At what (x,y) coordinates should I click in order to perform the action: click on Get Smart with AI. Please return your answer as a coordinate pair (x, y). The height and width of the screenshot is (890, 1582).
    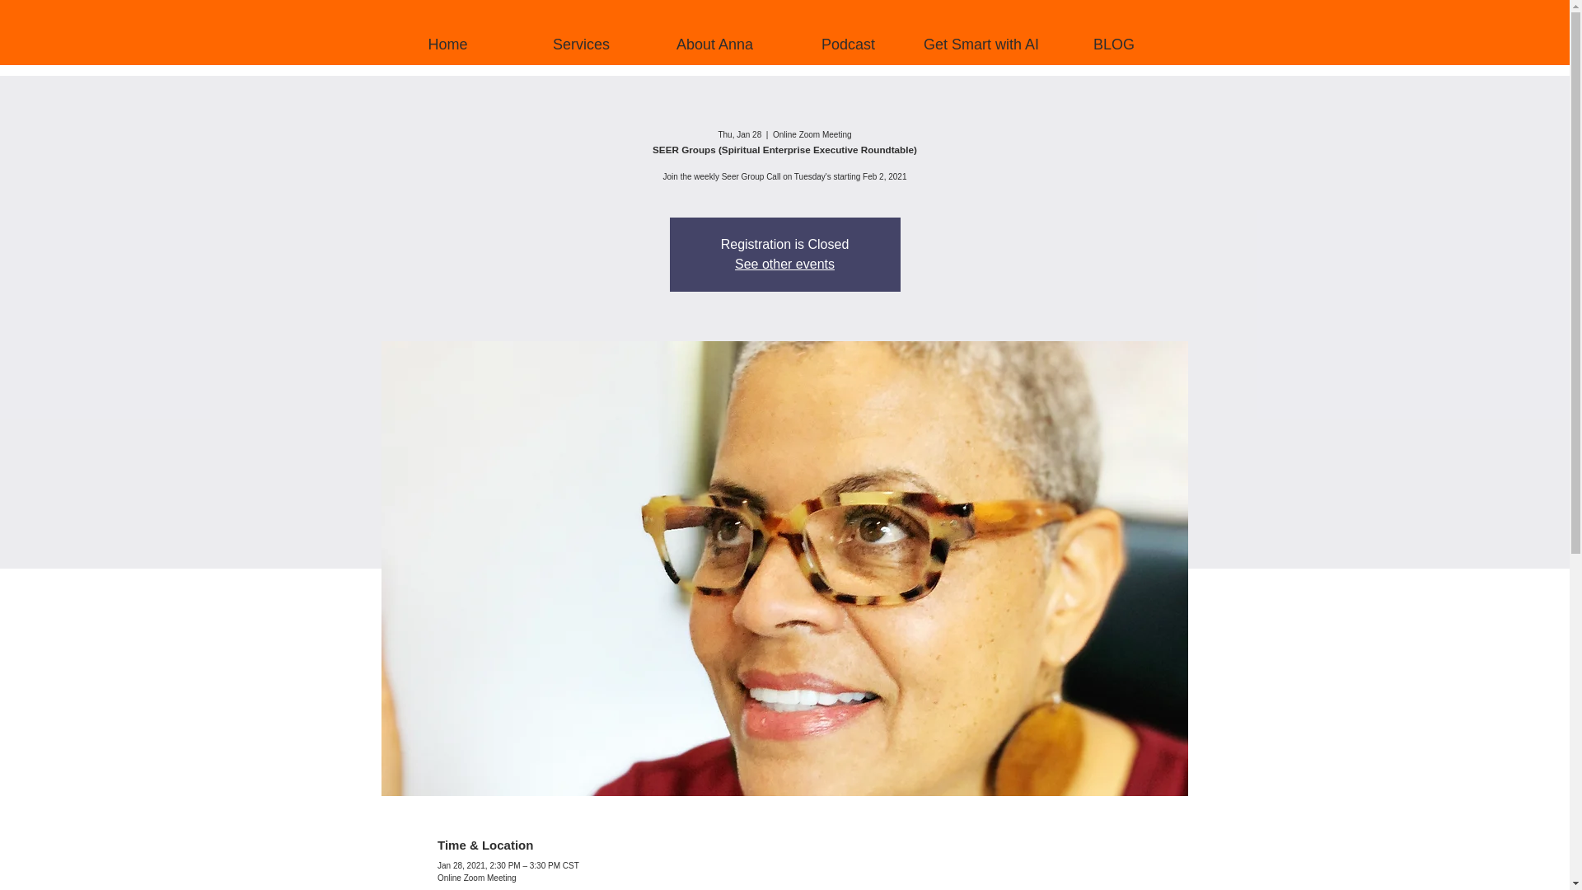
    Looking at the image, I should click on (981, 44).